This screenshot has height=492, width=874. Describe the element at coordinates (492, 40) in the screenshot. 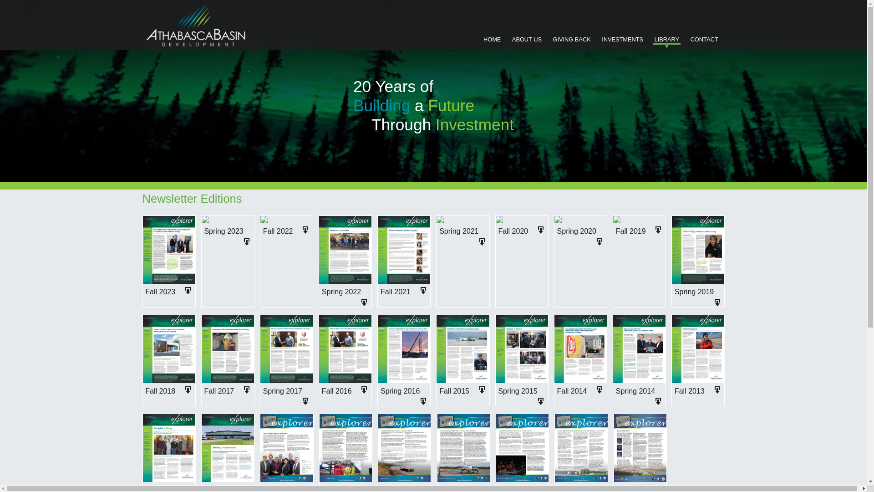

I see `HOME` at that location.